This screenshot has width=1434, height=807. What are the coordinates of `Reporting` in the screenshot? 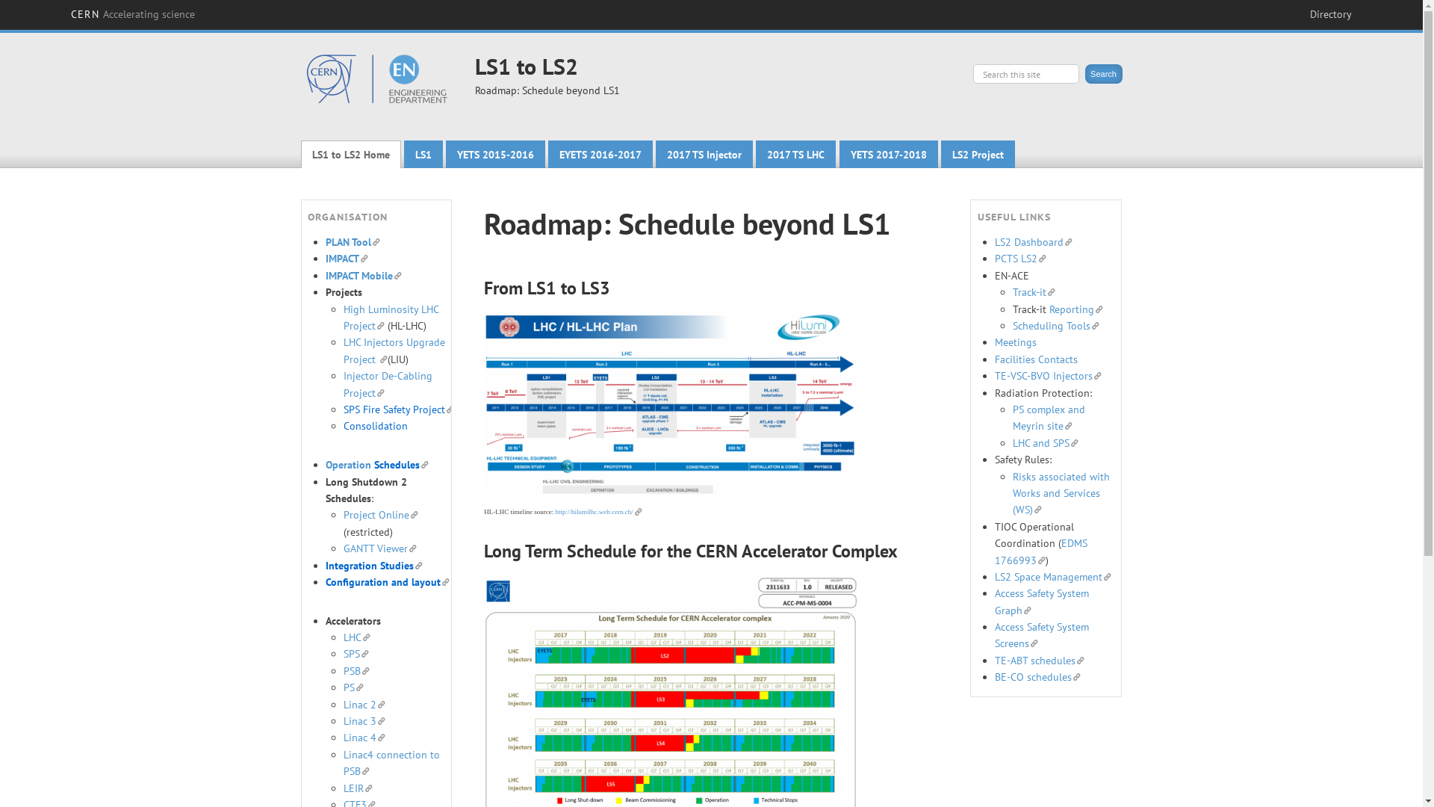 It's located at (1076, 309).